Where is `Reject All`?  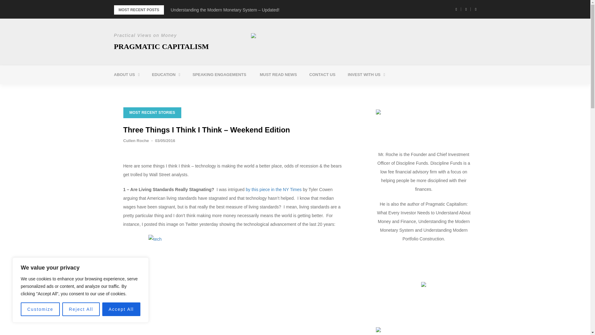 Reject All is located at coordinates (81, 309).